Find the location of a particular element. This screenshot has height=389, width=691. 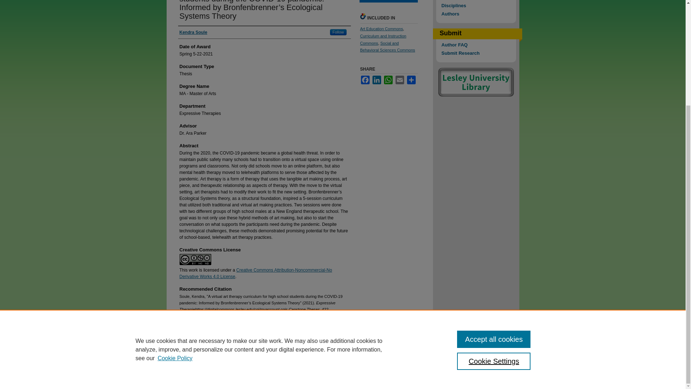

Social and Behavioral Sciences Commons is located at coordinates (387, 47).